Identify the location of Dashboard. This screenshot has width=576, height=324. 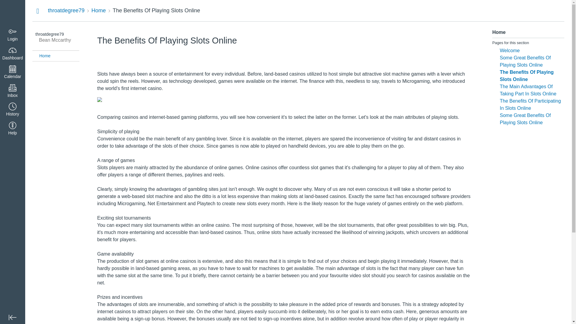
(13, 13).